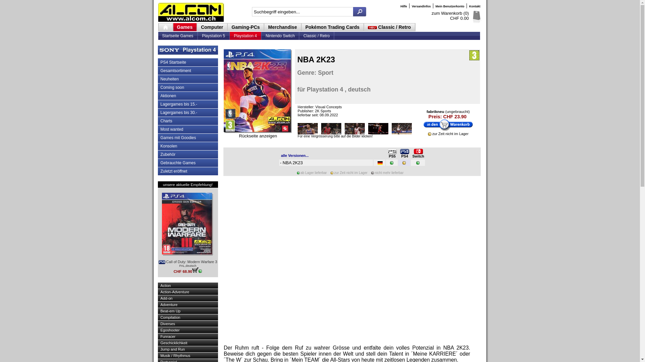  What do you see at coordinates (188, 138) in the screenshot?
I see `Games mit Goodies` at bounding box center [188, 138].